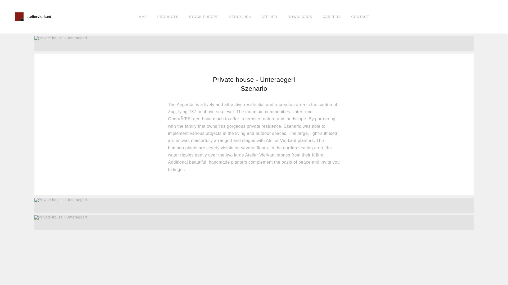 This screenshot has width=508, height=285. I want to click on CONTACT, so click(360, 17).